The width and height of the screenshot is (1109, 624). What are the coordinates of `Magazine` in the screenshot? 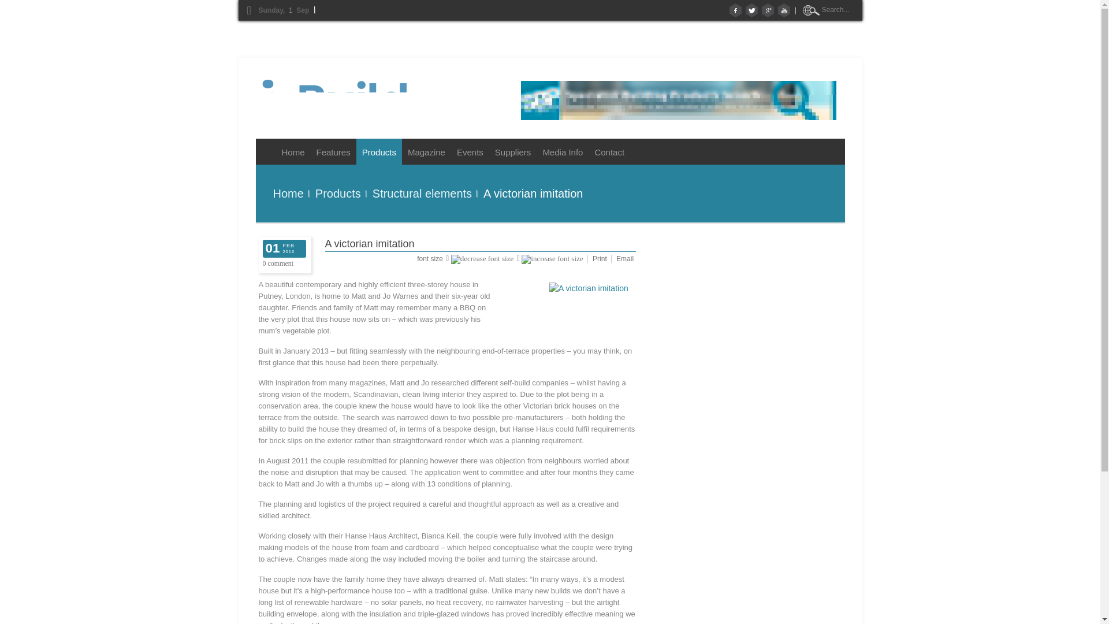 It's located at (426, 151).